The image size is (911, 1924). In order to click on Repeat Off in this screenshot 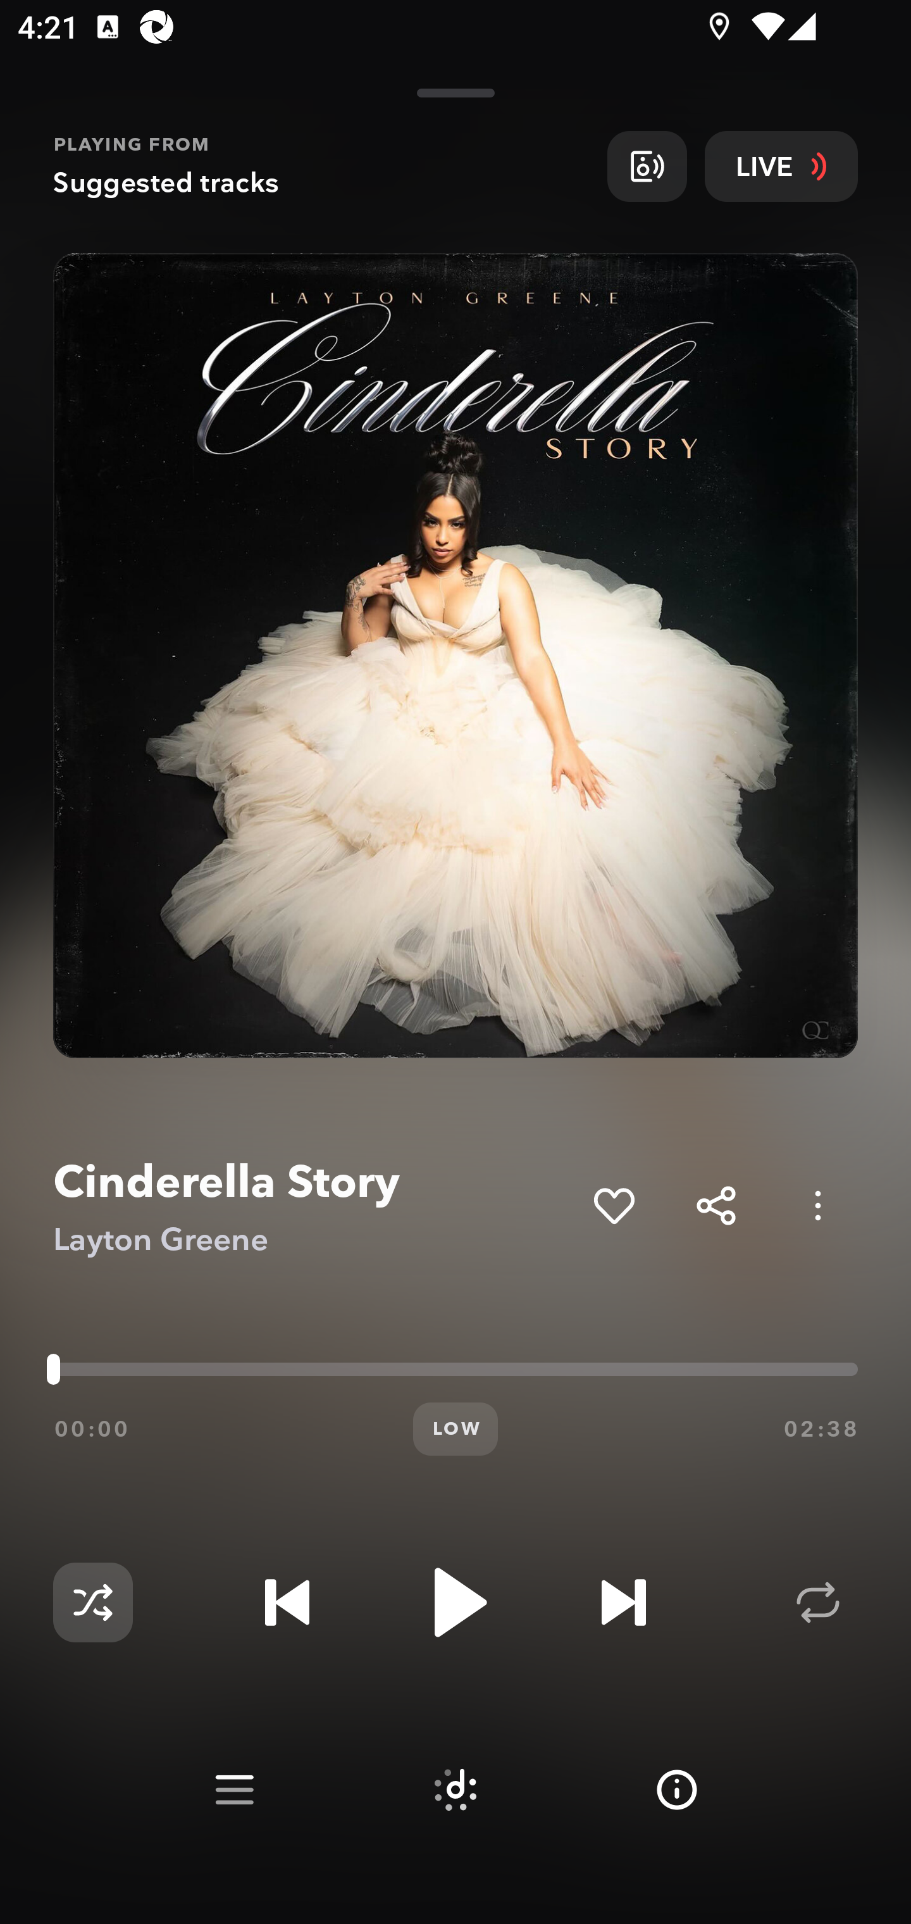, I will do `click(817, 1602)`.